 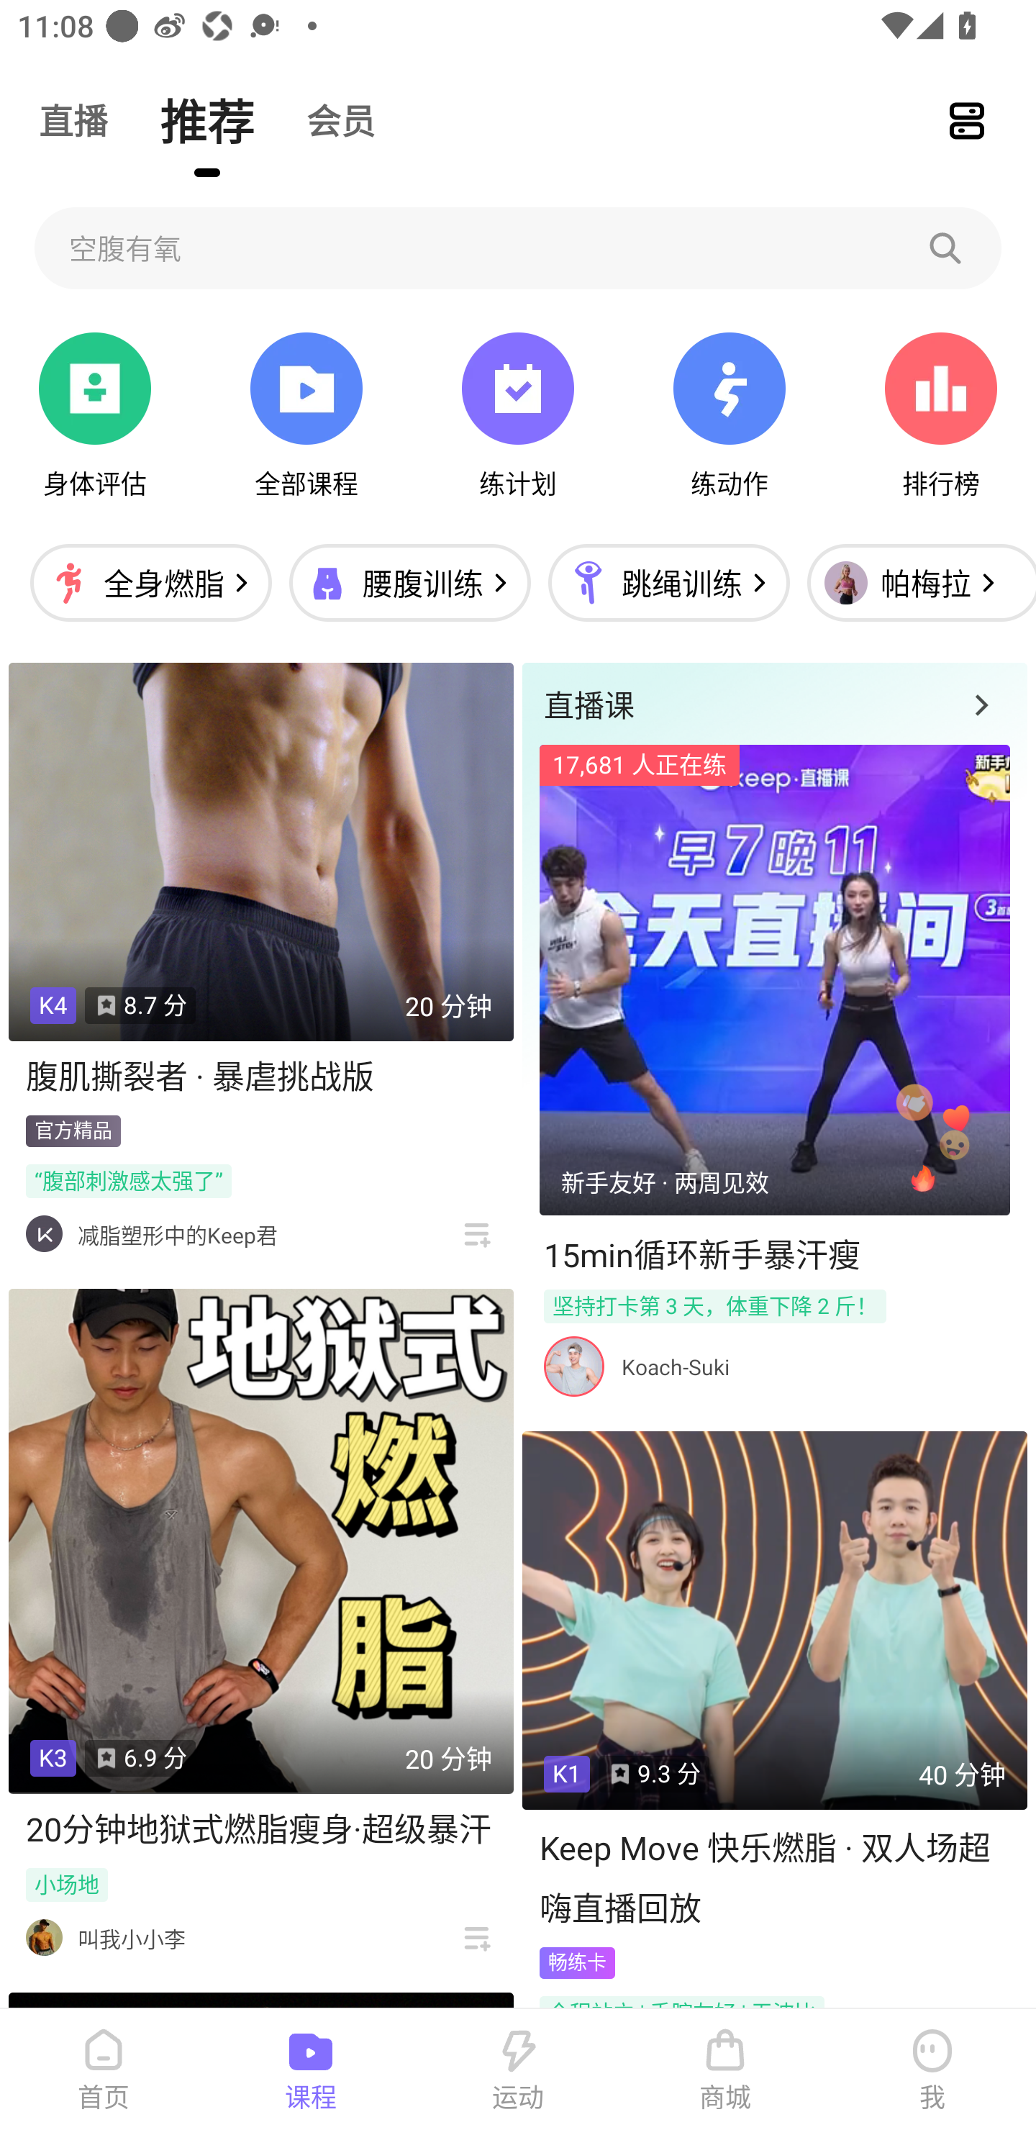 What do you see at coordinates (104, 2070) in the screenshot?
I see `首页` at bounding box center [104, 2070].